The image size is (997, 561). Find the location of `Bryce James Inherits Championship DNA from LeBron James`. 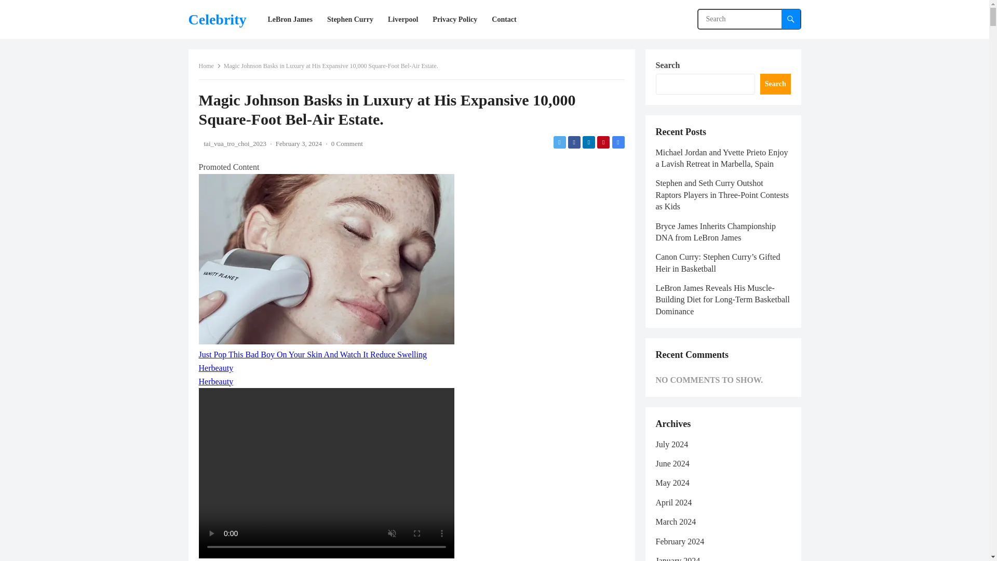

Bryce James Inherits Championship DNA from LeBron James is located at coordinates (715, 232).